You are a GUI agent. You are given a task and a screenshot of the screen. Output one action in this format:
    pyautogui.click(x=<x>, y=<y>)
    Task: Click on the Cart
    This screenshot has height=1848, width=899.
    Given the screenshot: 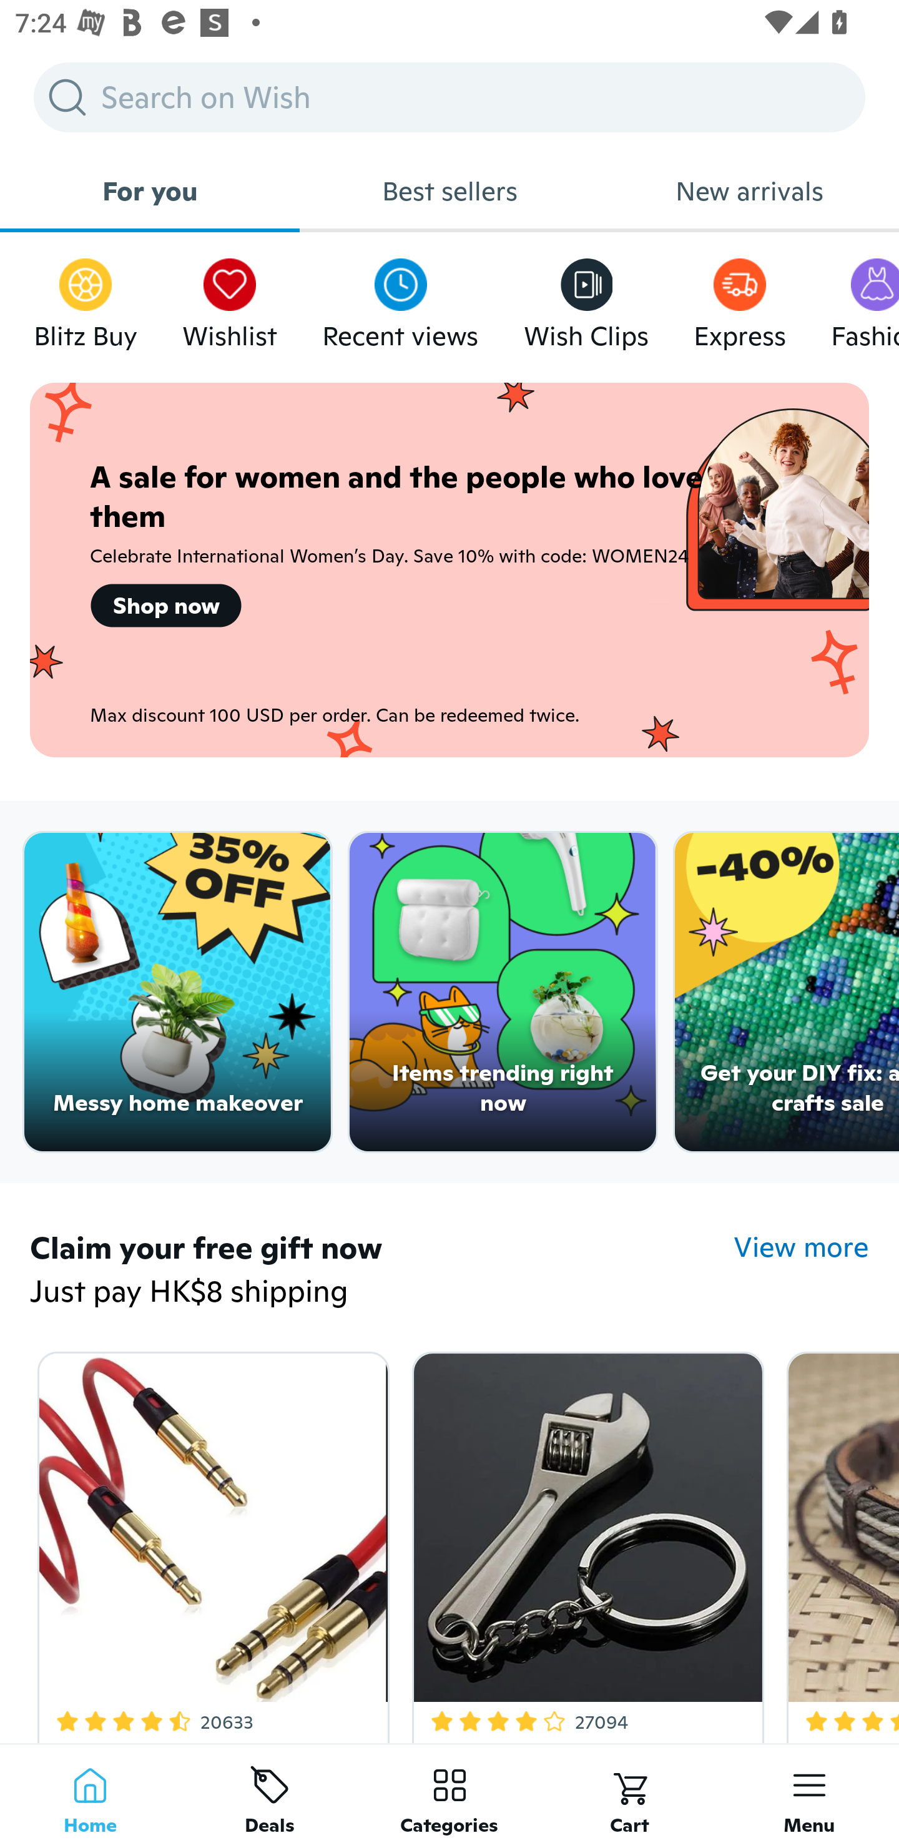 What is the action you would take?
    pyautogui.click(x=629, y=1796)
    